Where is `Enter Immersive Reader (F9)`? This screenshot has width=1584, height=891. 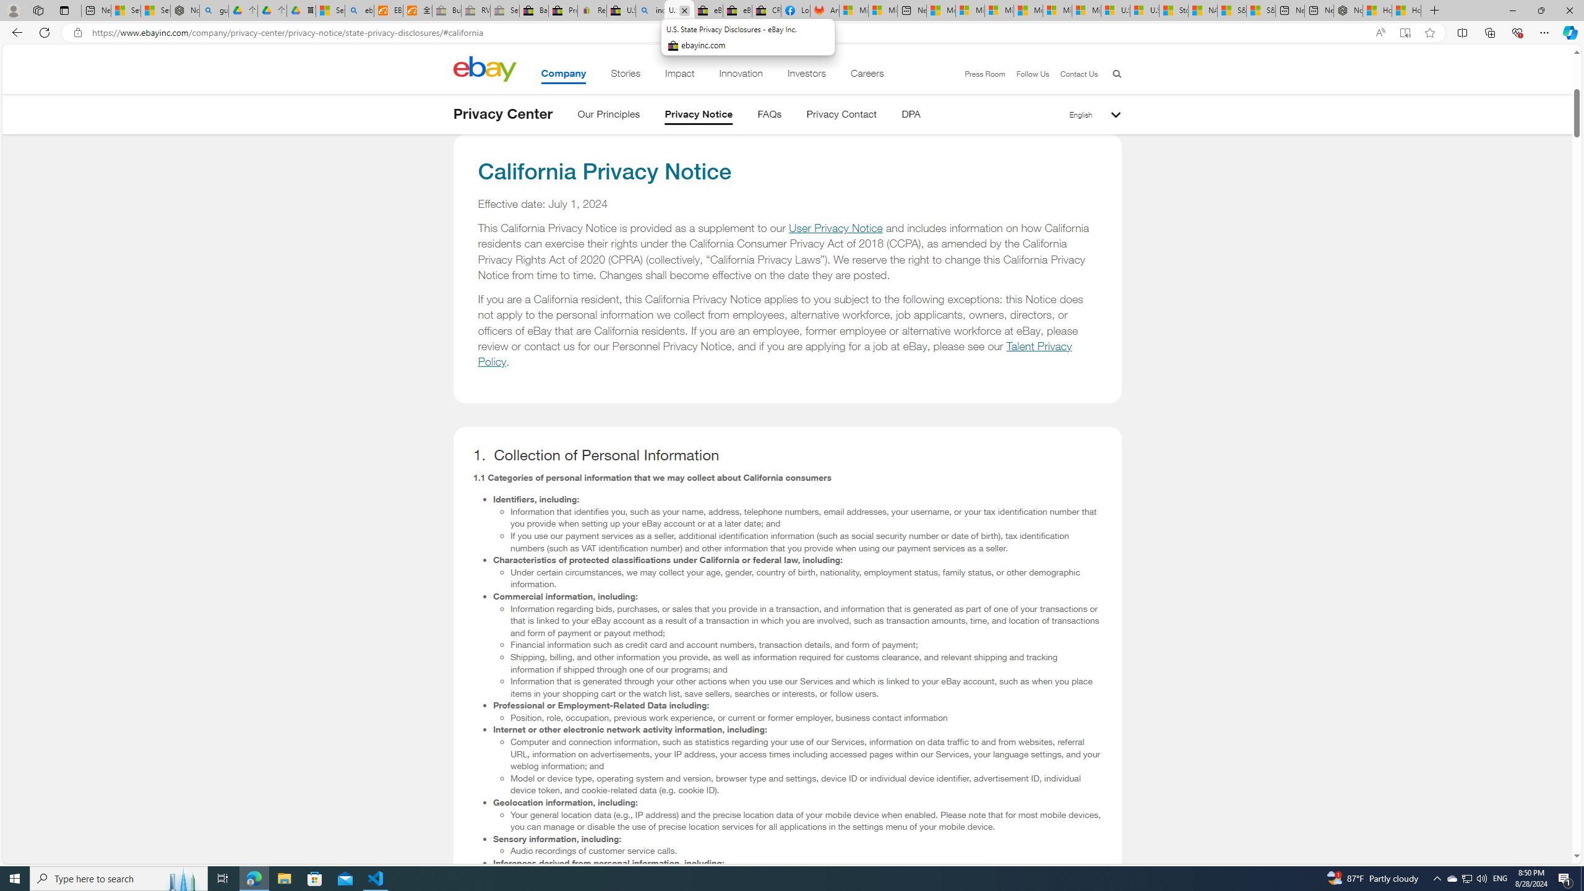 Enter Immersive Reader (F9) is located at coordinates (1405, 33).